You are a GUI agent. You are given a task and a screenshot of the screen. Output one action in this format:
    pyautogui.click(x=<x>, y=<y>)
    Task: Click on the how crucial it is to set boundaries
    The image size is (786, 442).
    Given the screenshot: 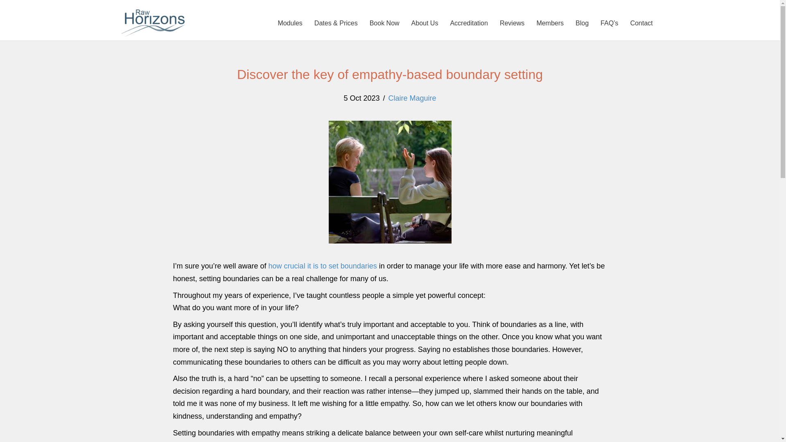 What is the action you would take?
    pyautogui.click(x=323, y=266)
    